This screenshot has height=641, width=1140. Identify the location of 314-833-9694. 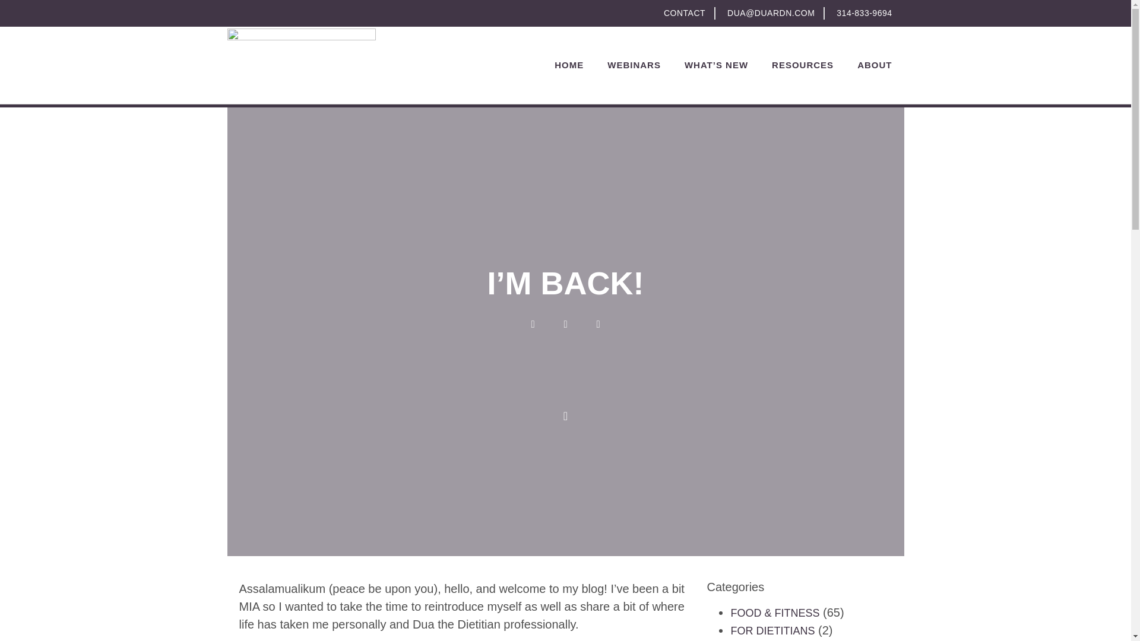
(862, 13).